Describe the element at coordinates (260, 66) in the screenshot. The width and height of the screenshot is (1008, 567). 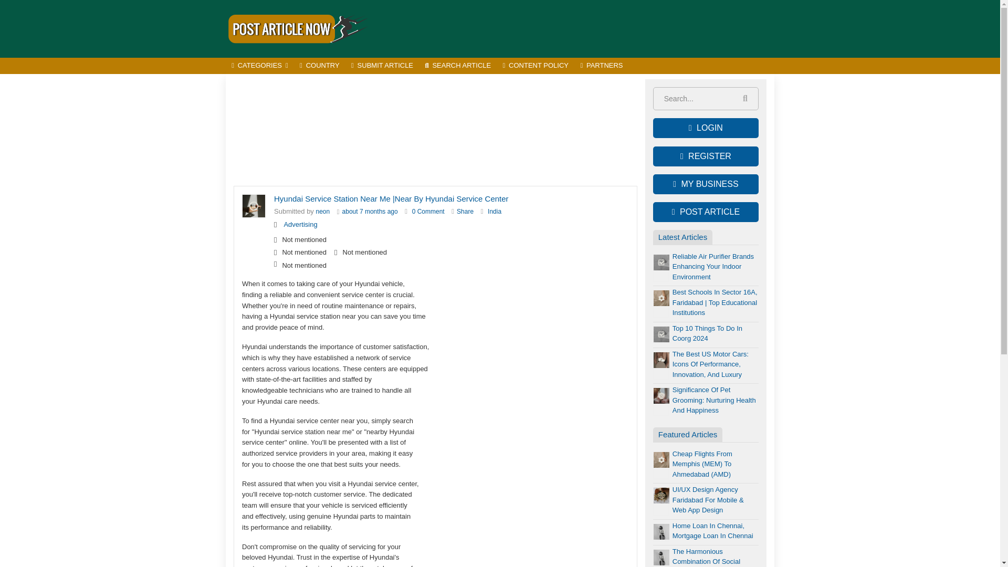
I see `CATEGORIES` at that location.